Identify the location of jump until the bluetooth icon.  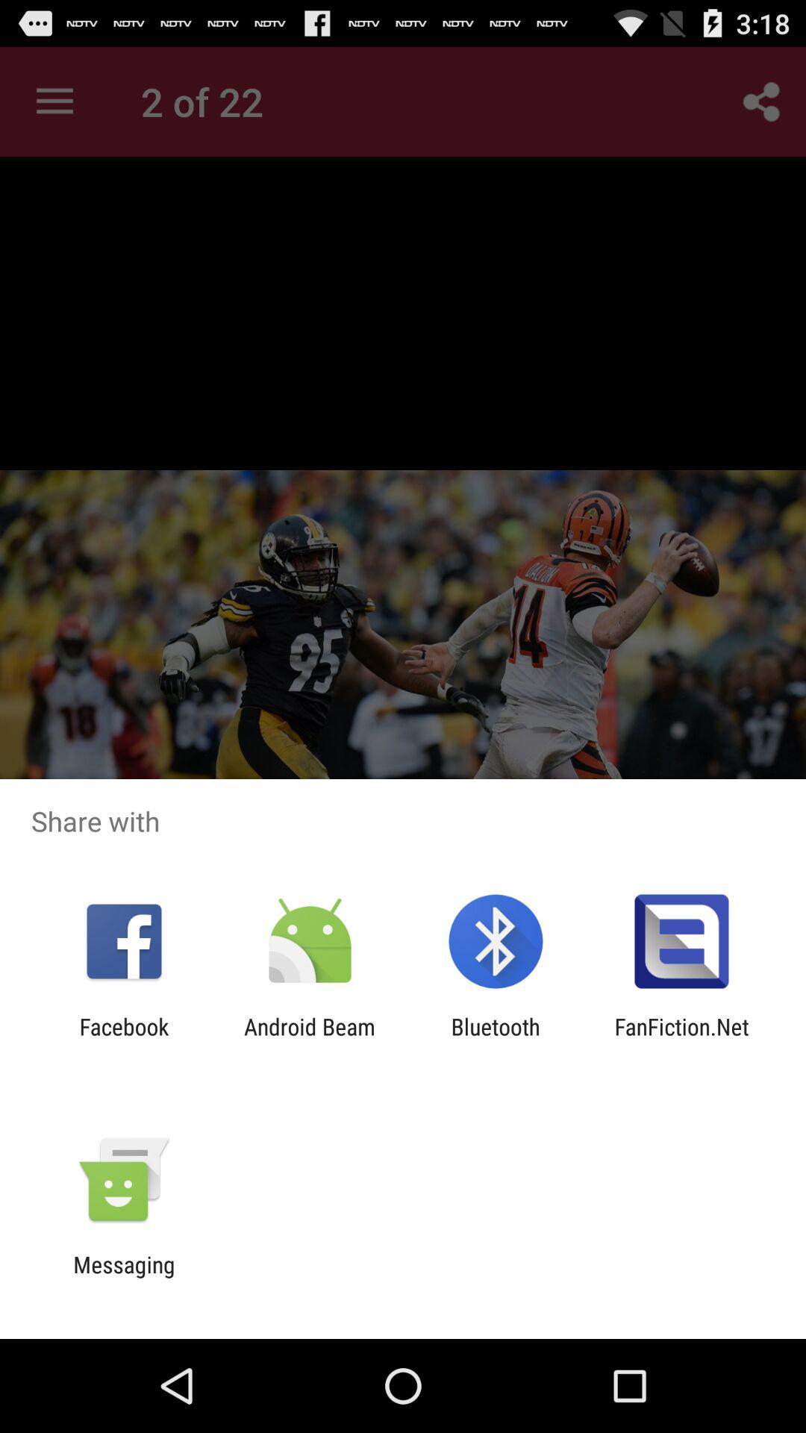
(496, 1040).